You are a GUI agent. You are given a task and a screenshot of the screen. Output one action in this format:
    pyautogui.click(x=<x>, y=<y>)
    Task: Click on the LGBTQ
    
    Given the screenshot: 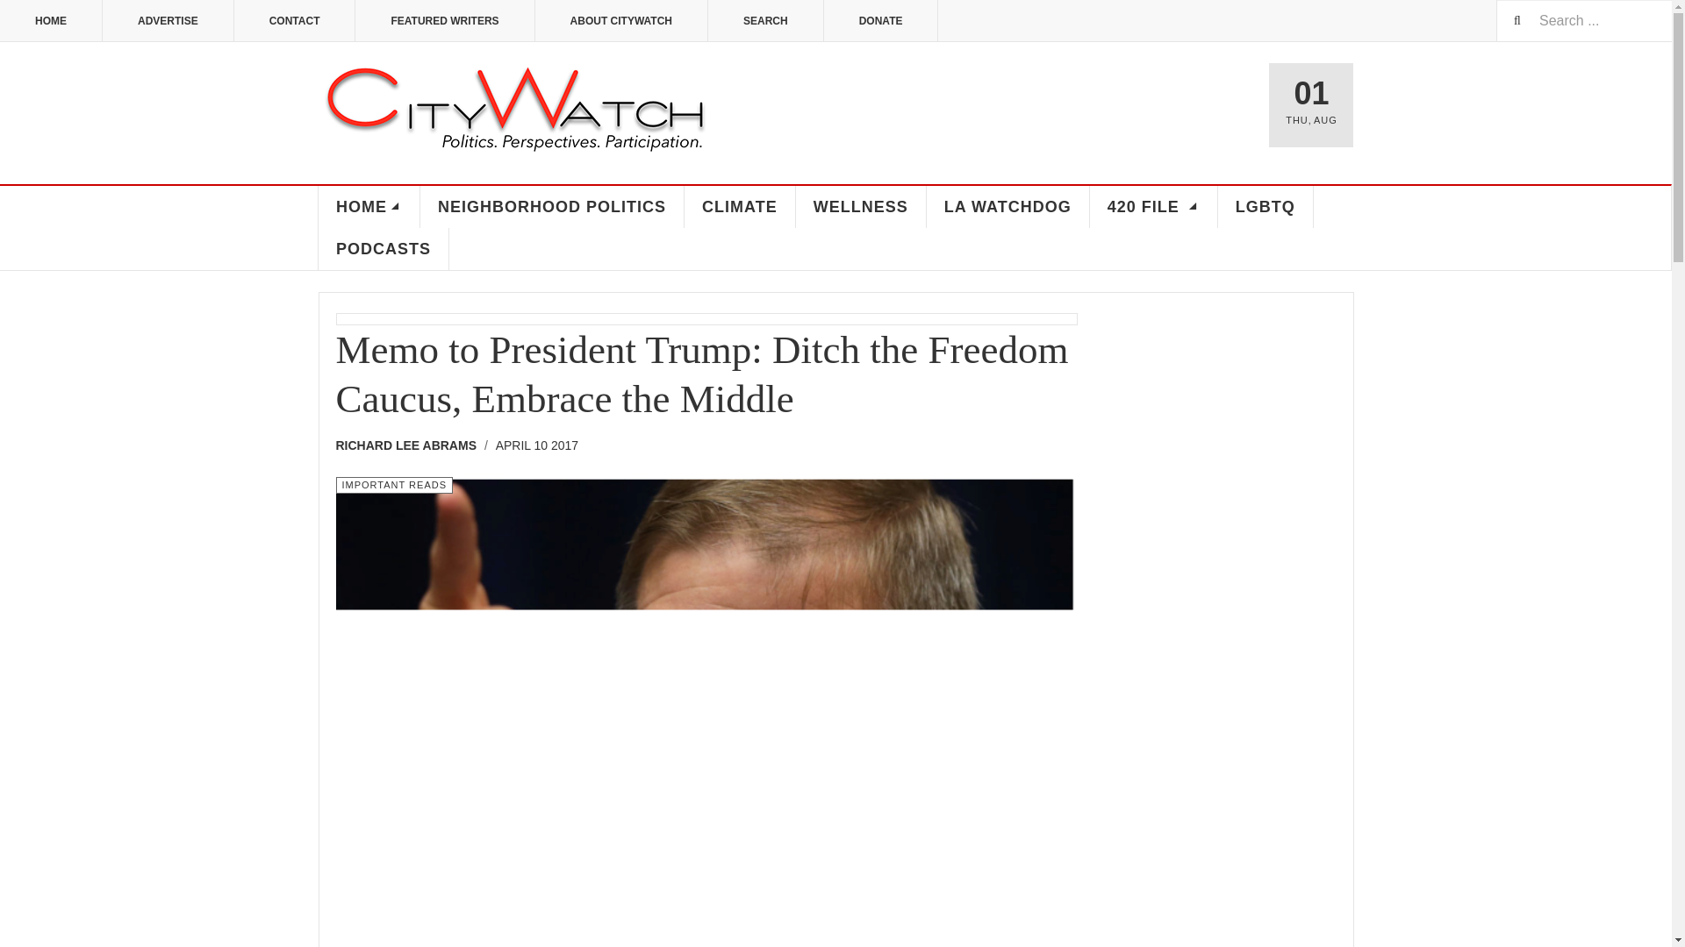 What is the action you would take?
    pyautogui.click(x=1266, y=207)
    